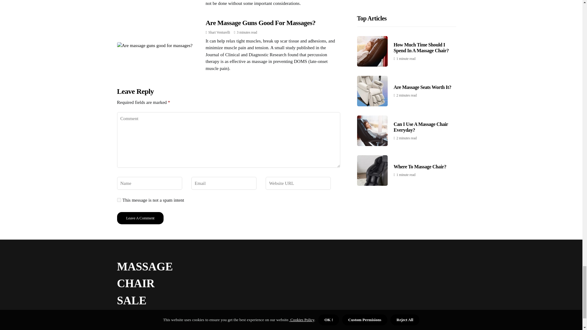  Describe the element at coordinates (260, 23) in the screenshot. I see `Are Massage Guns Good For Massages?` at that location.